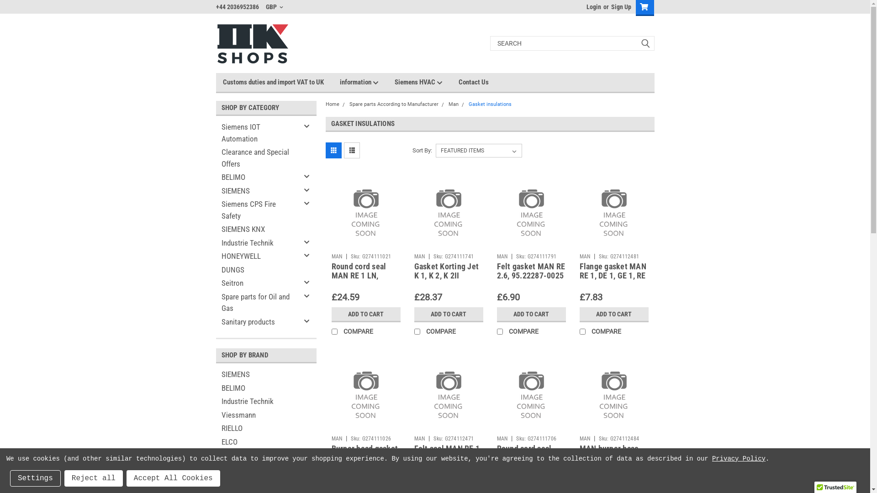 This screenshot has height=493, width=877. I want to click on Sku: G274111021, so click(371, 256).